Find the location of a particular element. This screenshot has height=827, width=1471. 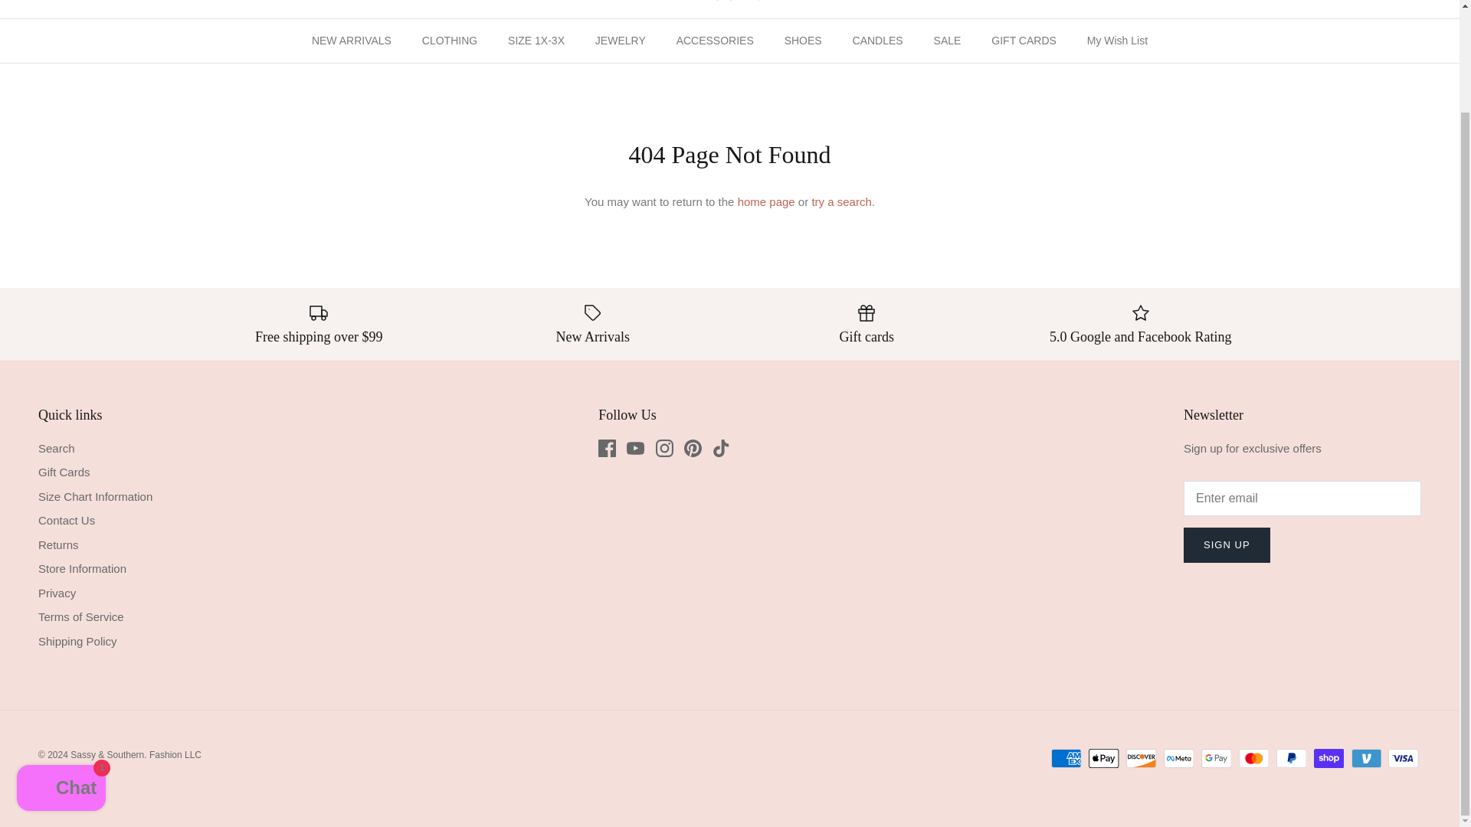

Shopify online store chat is located at coordinates (61, 671).